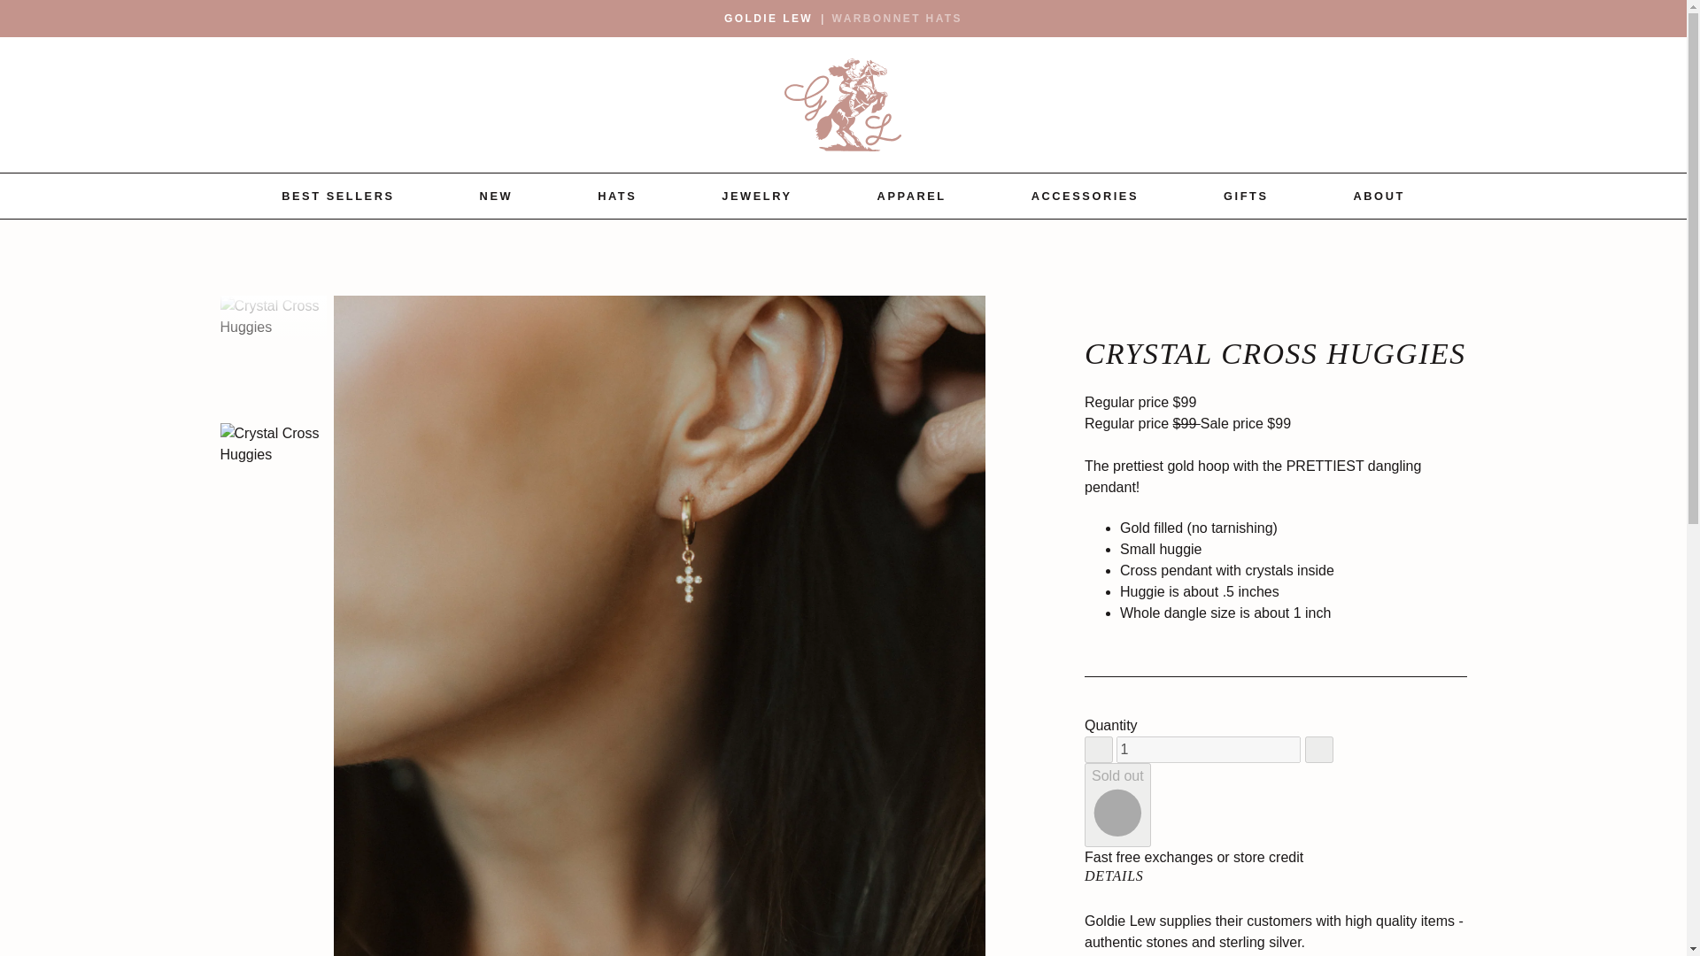 This screenshot has height=956, width=1700. I want to click on ACCESSORIES, so click(1086, 196).